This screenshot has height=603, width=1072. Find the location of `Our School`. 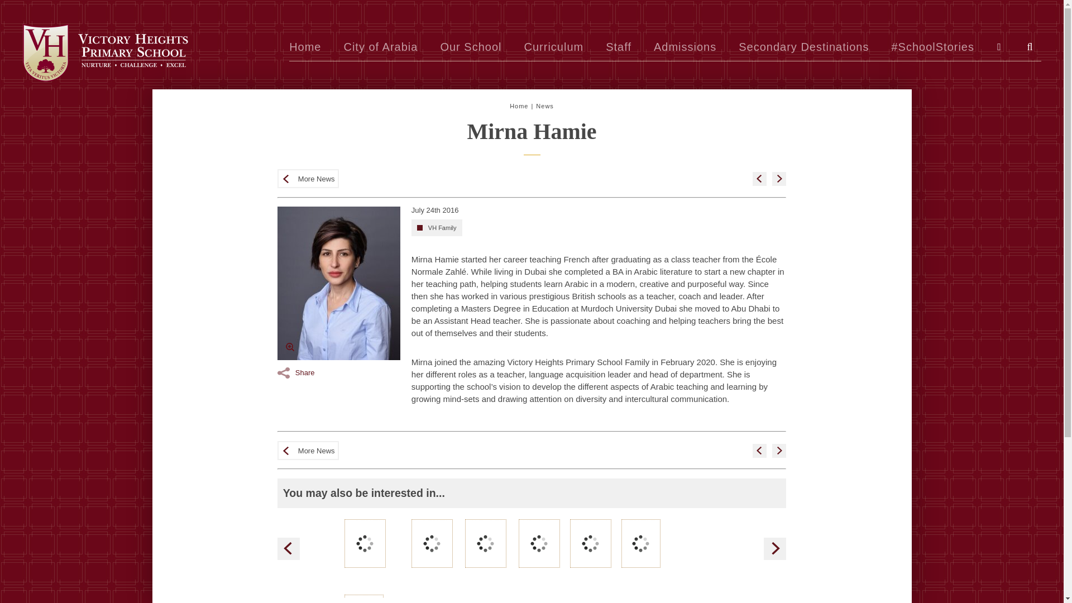

Our School is located at coordinates (470, 47).